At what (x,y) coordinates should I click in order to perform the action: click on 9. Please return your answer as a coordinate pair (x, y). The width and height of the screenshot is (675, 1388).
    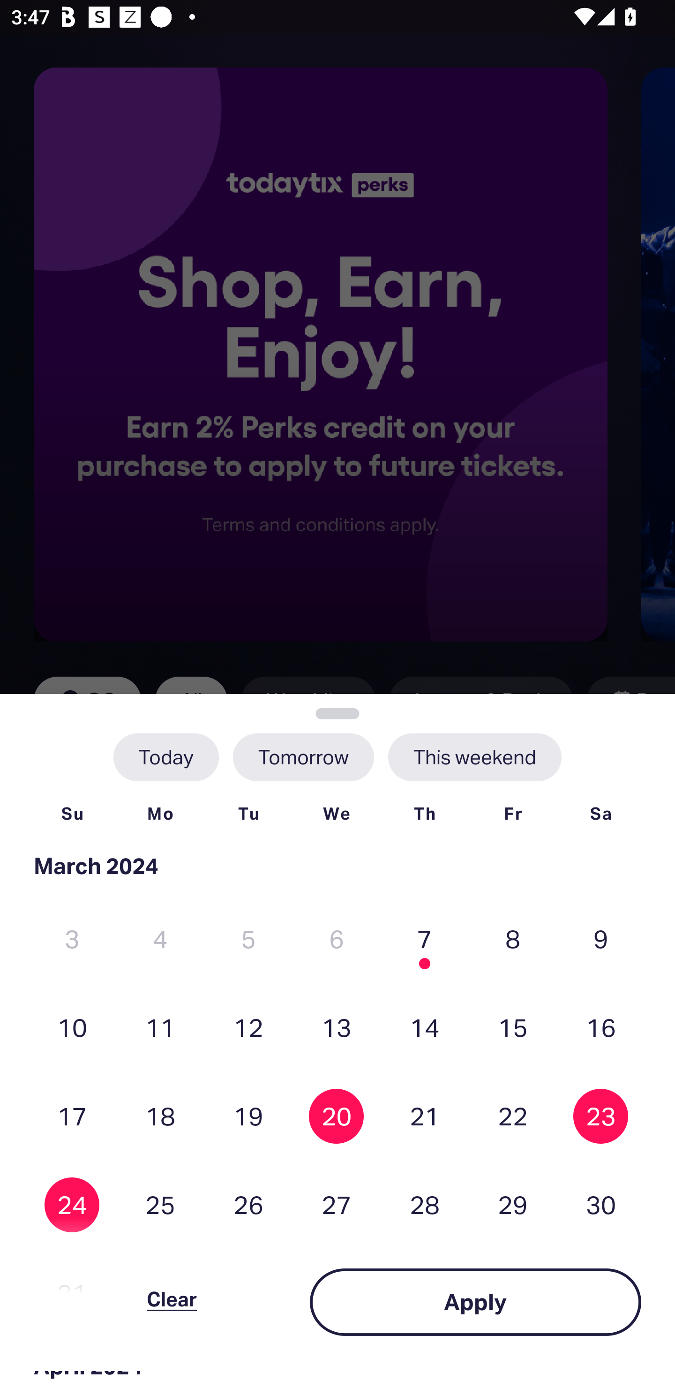
    Looking at the image, I should click on (600, 939).